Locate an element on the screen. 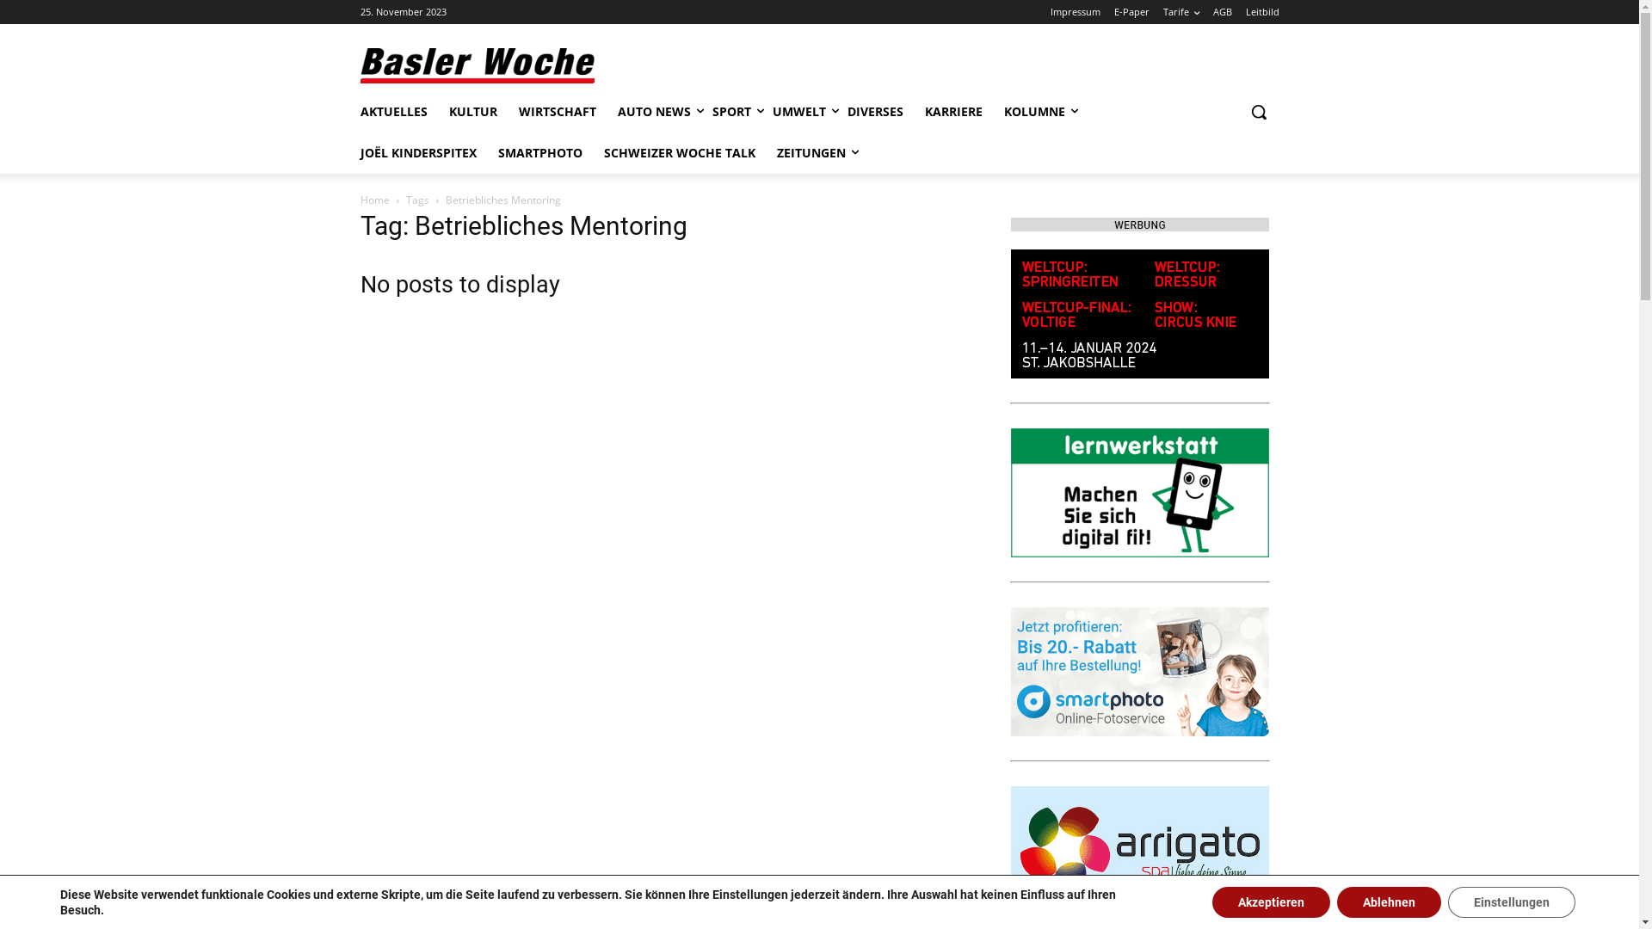  DIVERSES is located at coordinates (874, 112).